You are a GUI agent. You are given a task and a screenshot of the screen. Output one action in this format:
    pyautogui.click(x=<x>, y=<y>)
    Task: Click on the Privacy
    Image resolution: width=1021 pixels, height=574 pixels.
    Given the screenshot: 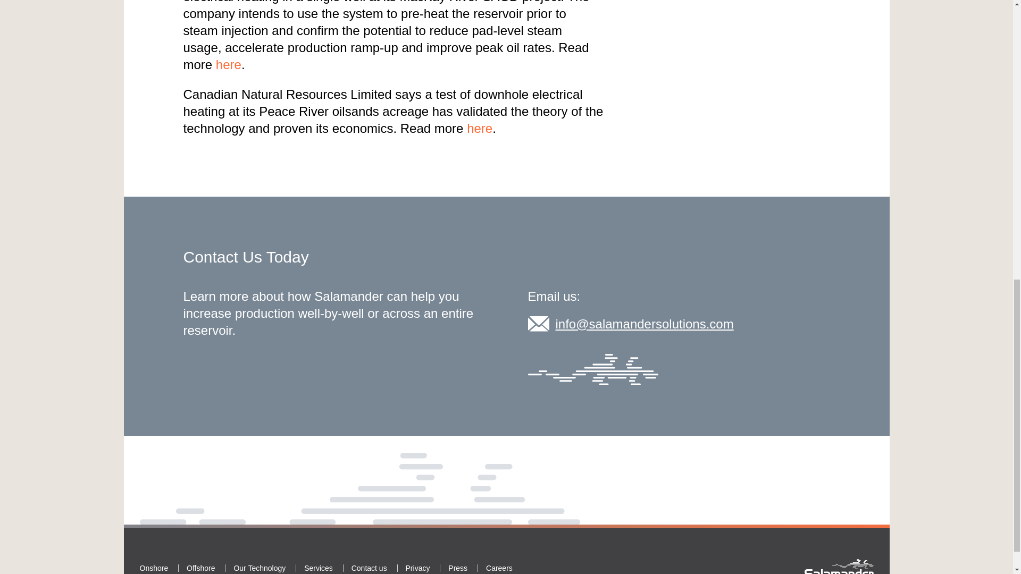 What is the action you would take?
    pyautogui.click(x=417, y=568)
    